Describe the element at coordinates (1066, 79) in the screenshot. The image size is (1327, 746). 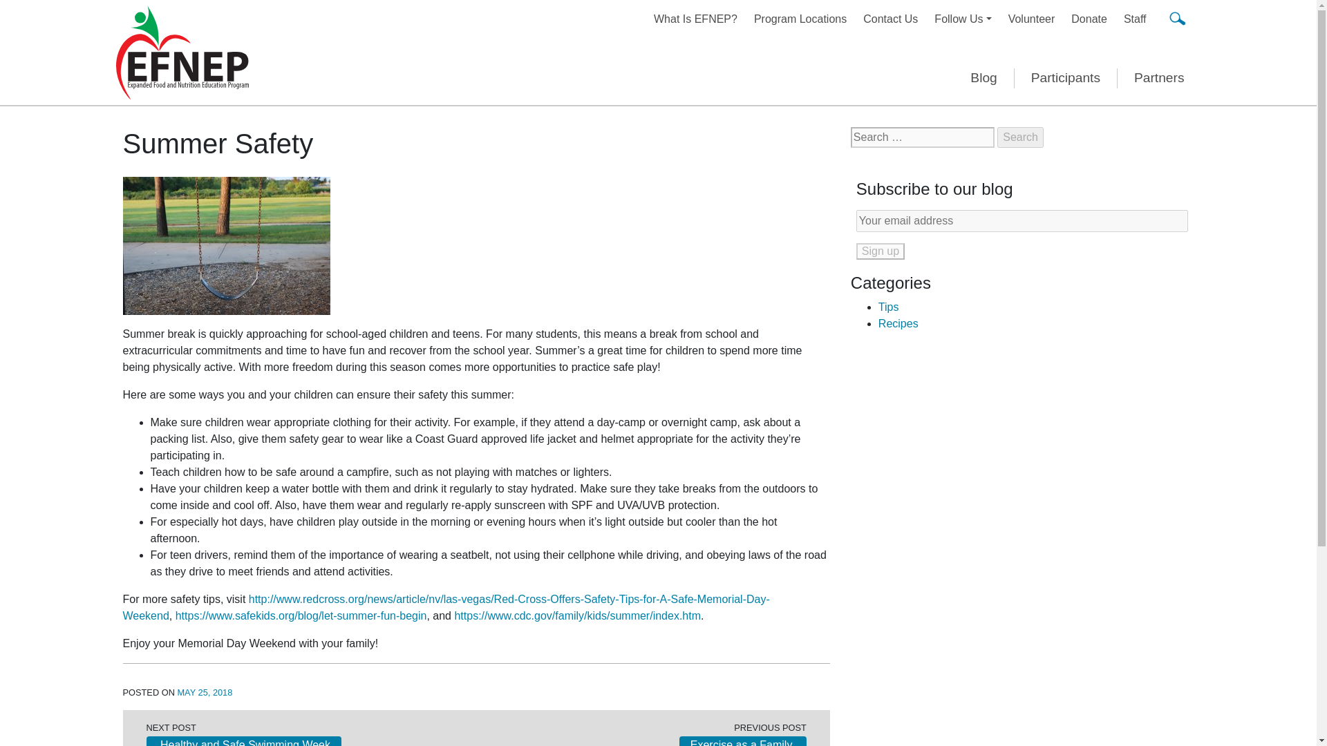
I see `Participants` at that location.